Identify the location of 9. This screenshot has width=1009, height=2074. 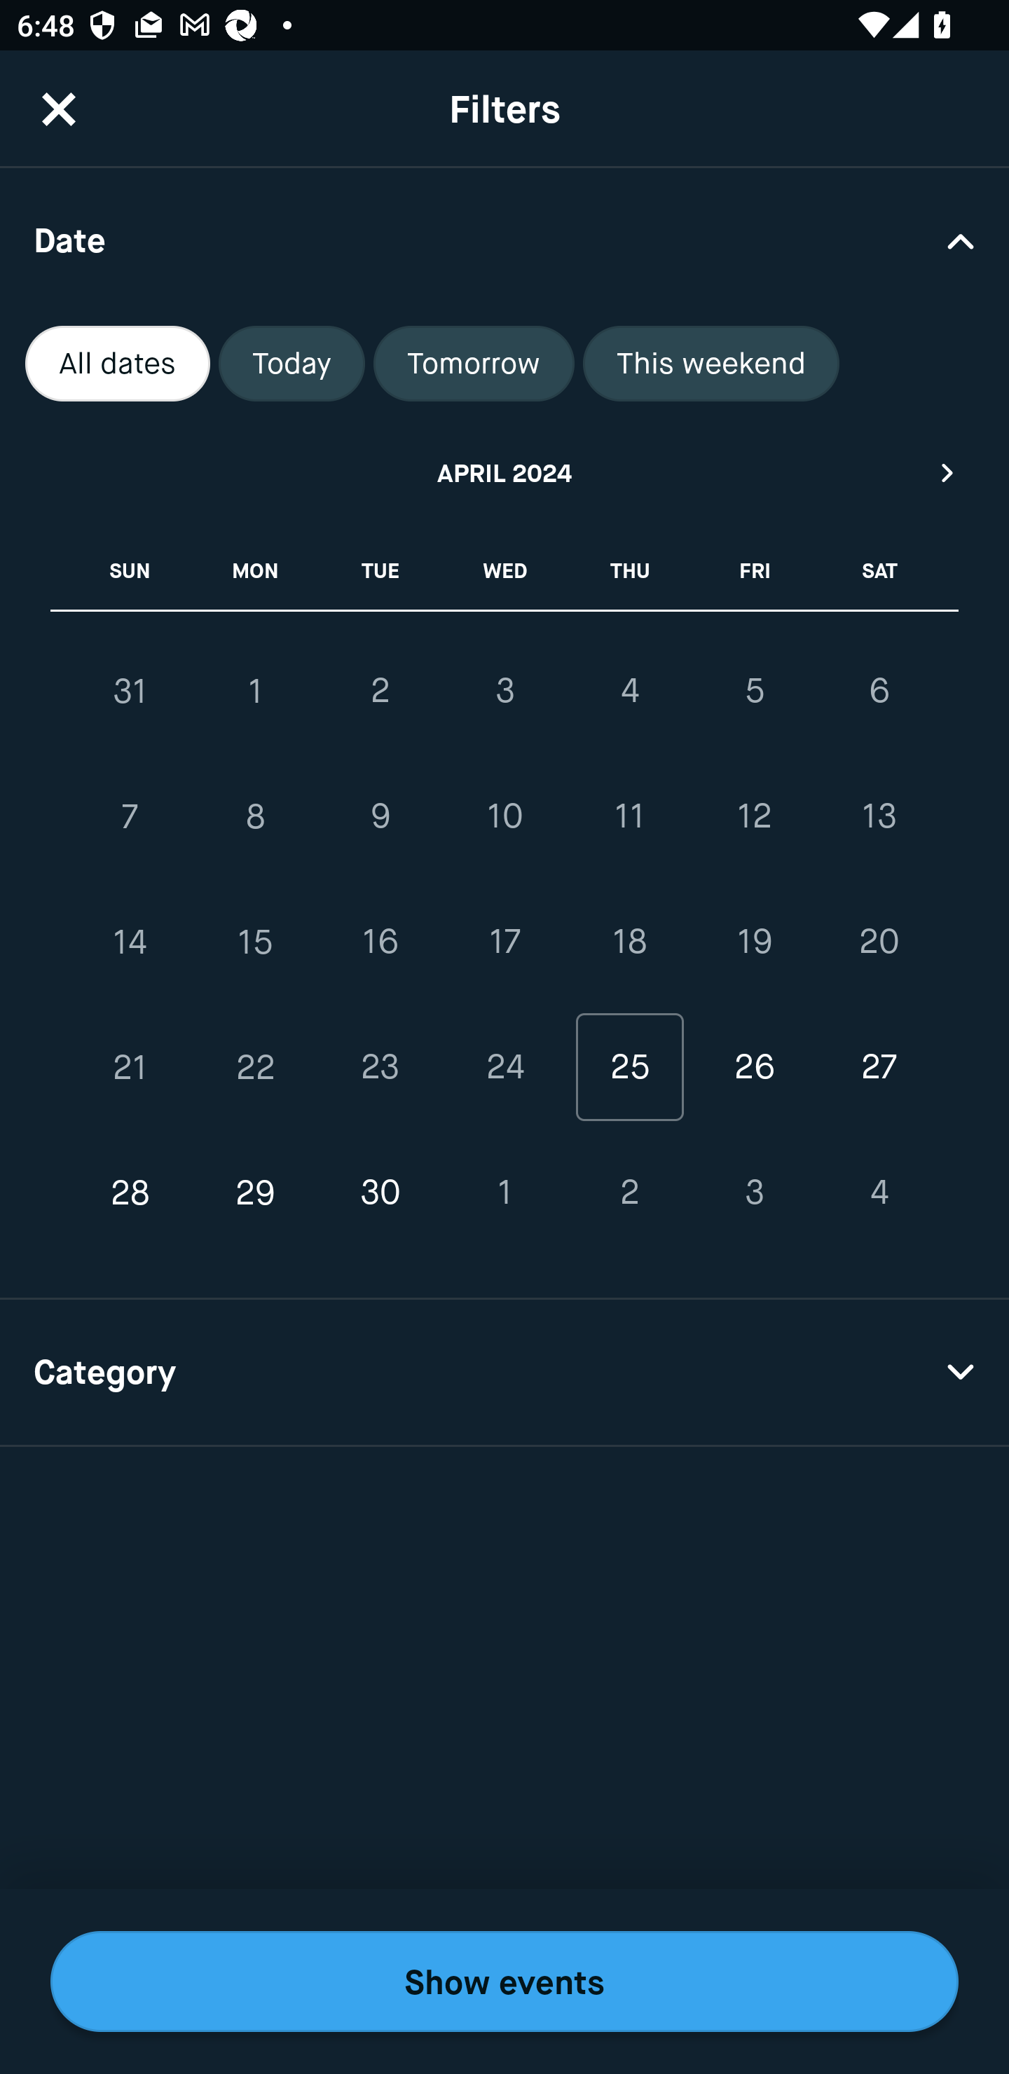
(380, 817).